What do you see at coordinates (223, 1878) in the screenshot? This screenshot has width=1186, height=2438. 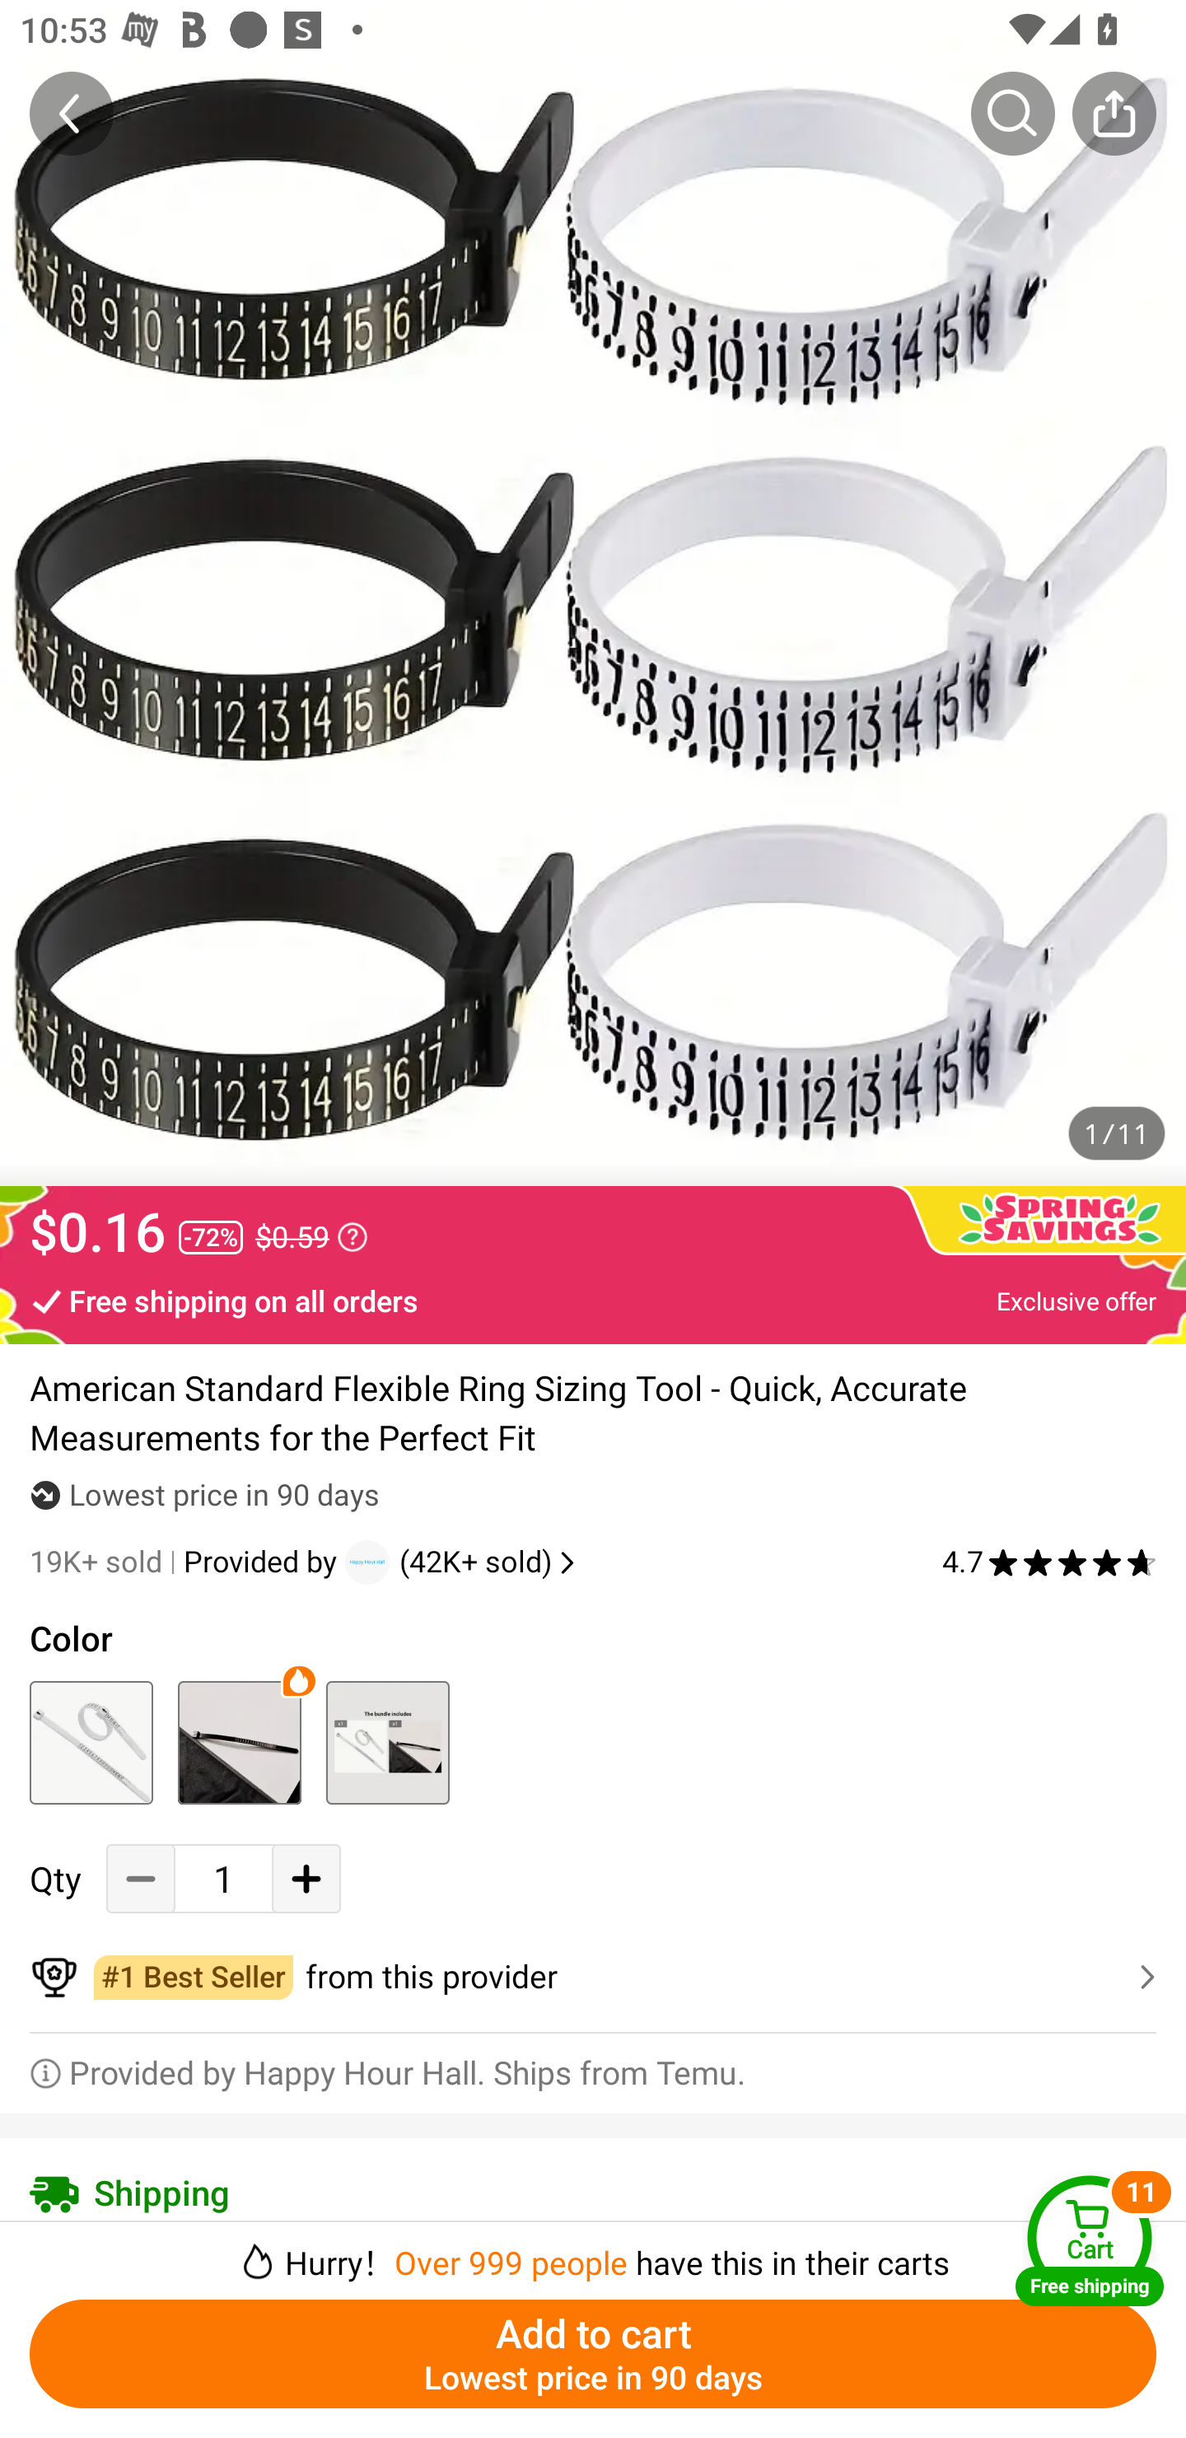 I see `1` at bounding box center [223, 1878].